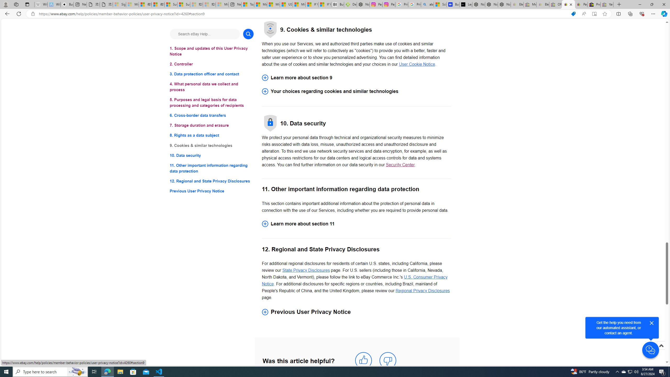  What do you see at coordinates (211, 135) in the screenshot?
I see `8. Rights as a data subject` at bounding box center [211, 135].